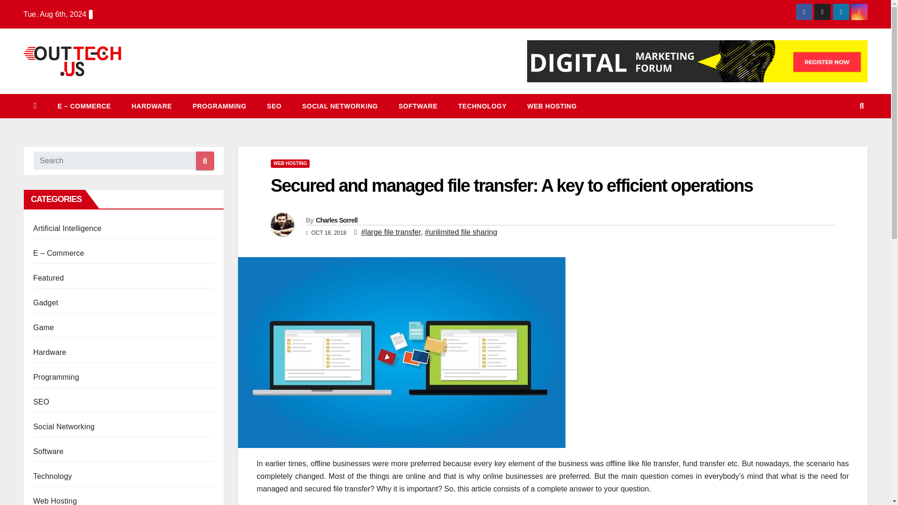 The image size is (898, 505). Describe the element at coordinates (219, 106) in the screenshot. I see `PROGRAMMING` at that location.